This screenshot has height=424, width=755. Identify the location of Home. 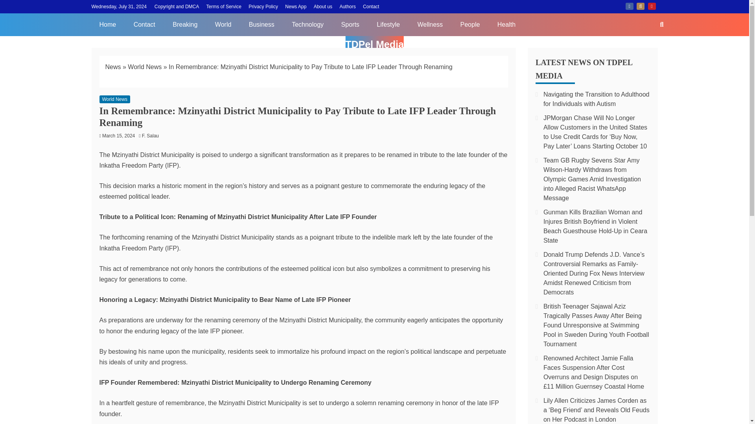
(107, 24).